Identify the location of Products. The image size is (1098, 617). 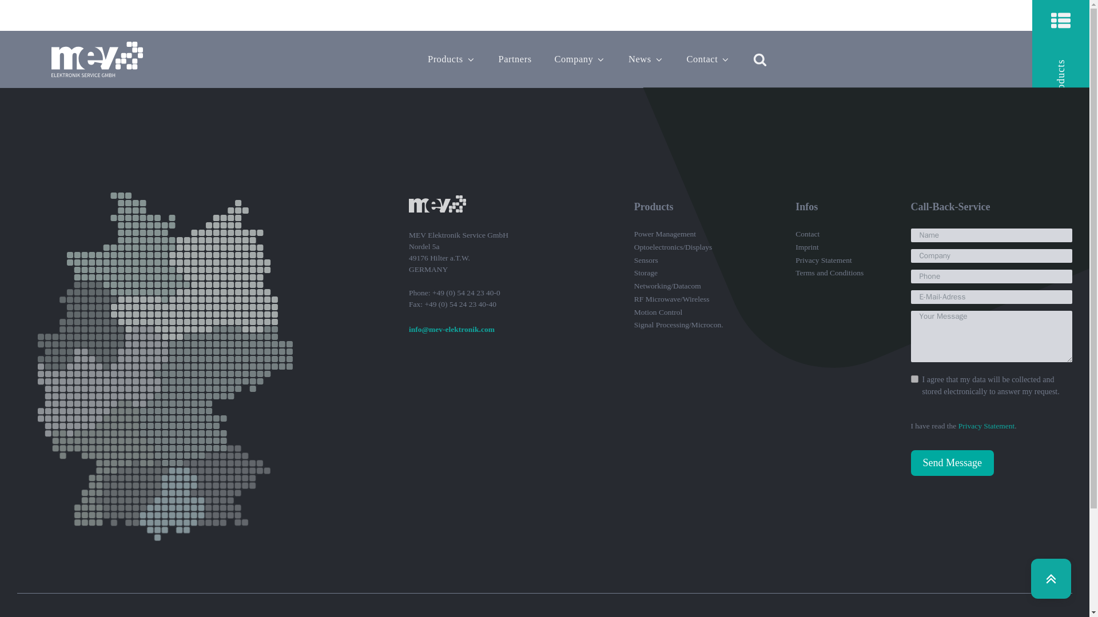
(452, 59).